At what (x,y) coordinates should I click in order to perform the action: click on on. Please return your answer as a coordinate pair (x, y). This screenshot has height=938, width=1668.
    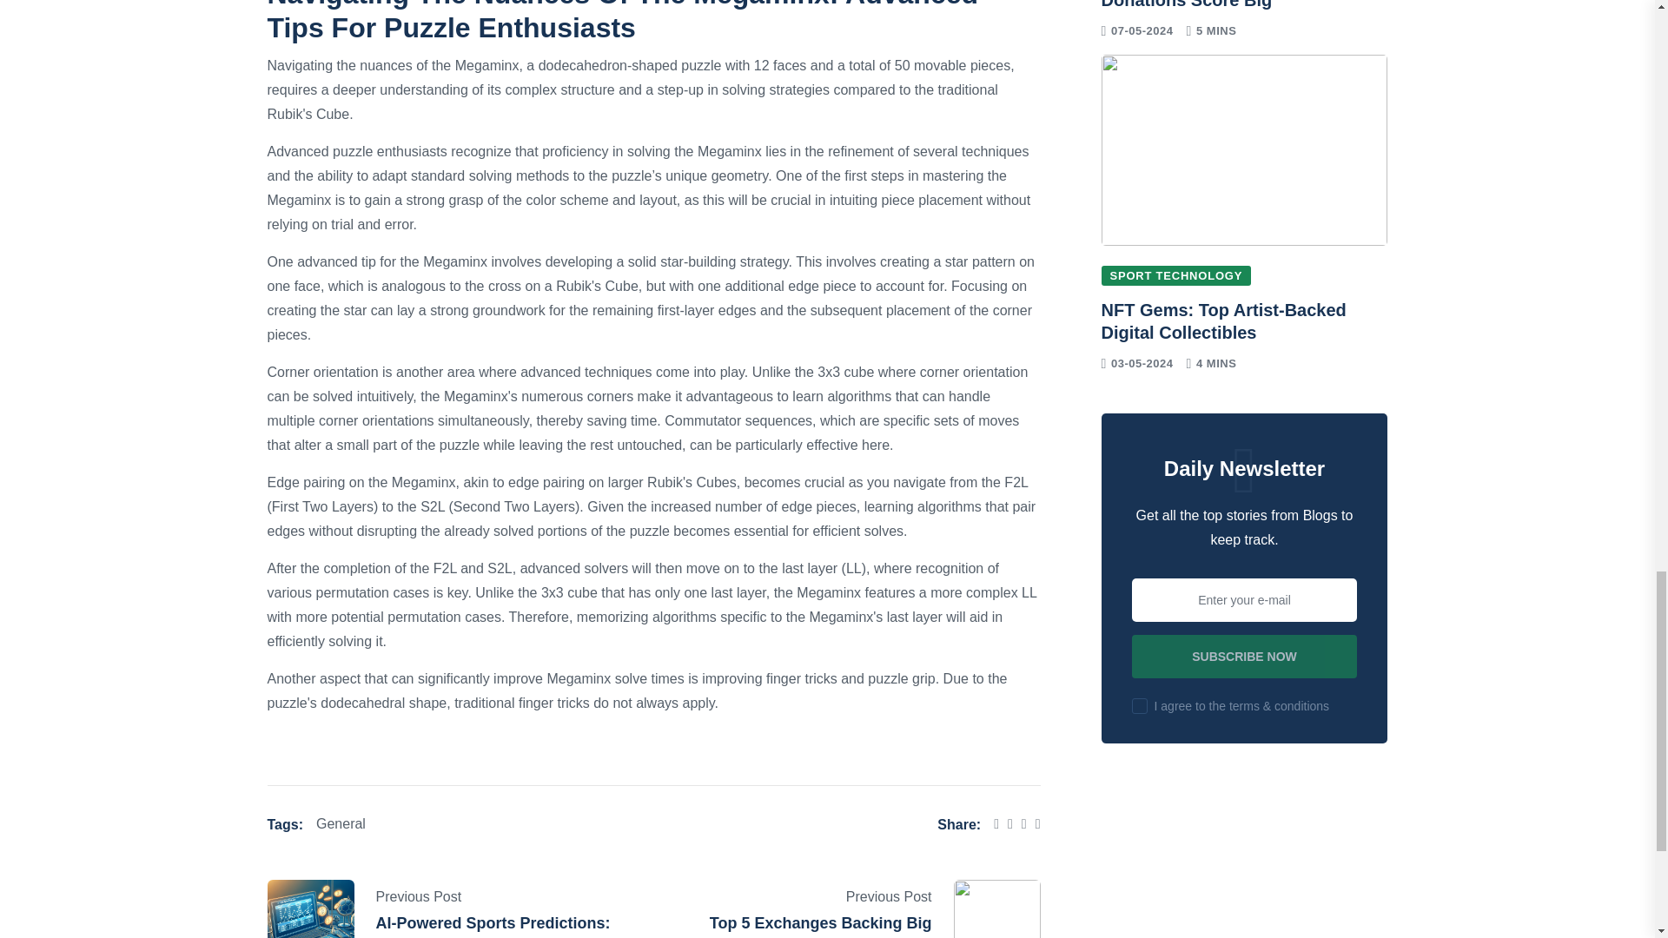
    Looking at the image, I should click on (1140, 705).